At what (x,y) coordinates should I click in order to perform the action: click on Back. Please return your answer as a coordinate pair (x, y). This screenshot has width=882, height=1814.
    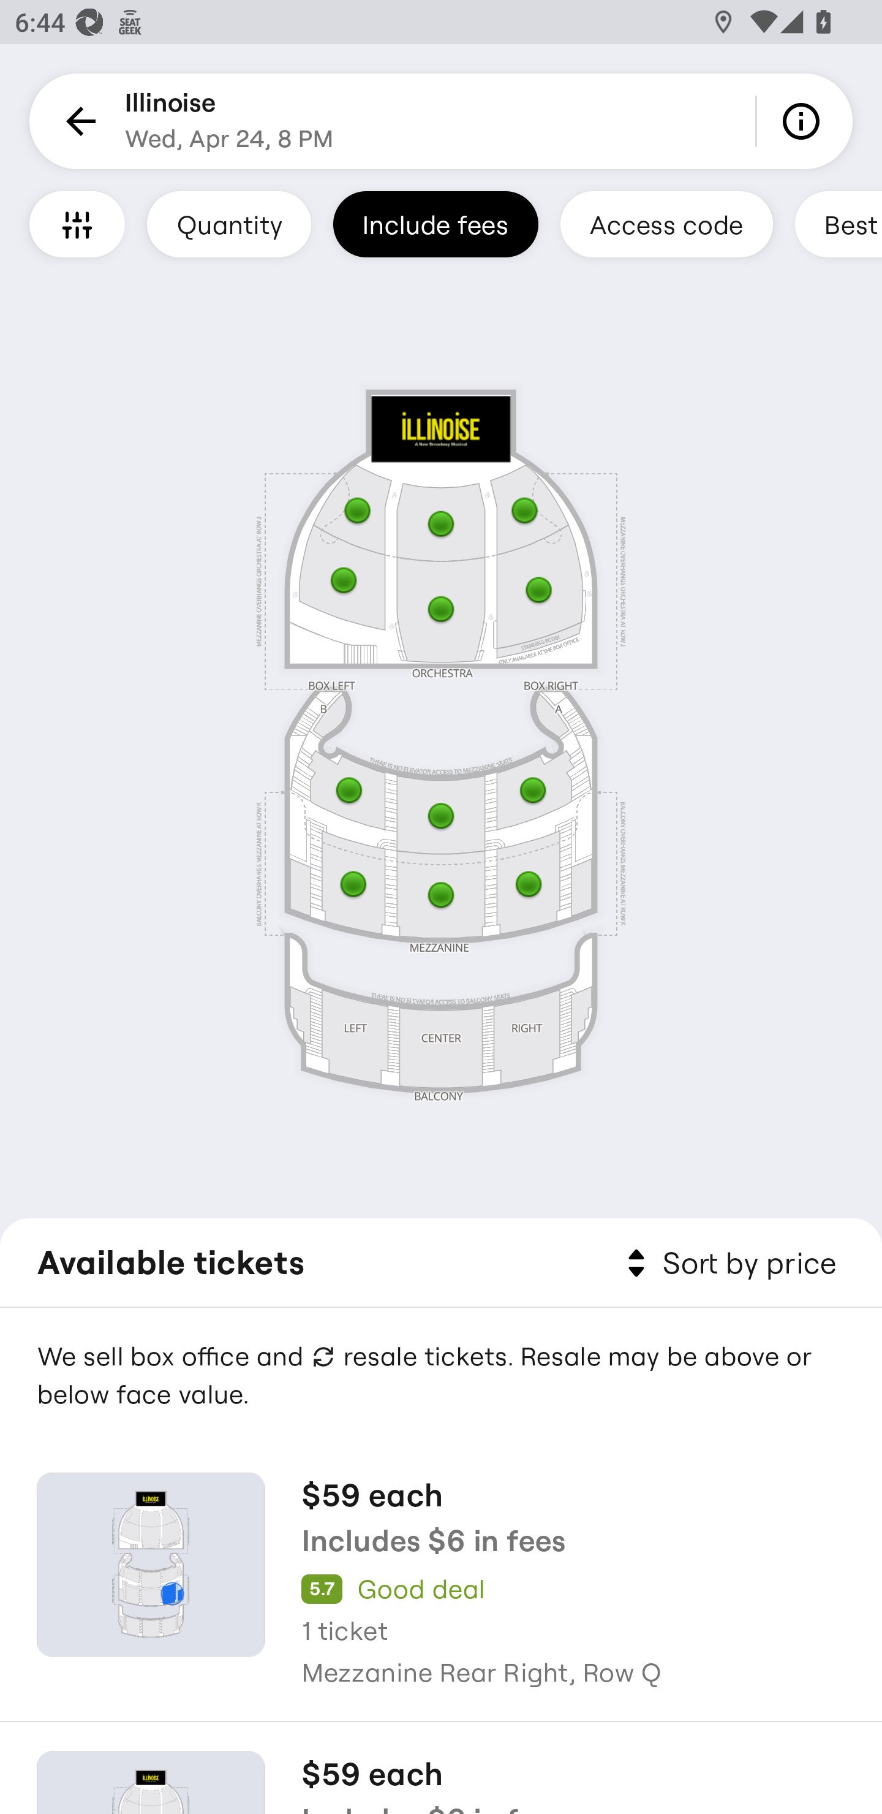
    Looking at the image, I should click on (77, 121).